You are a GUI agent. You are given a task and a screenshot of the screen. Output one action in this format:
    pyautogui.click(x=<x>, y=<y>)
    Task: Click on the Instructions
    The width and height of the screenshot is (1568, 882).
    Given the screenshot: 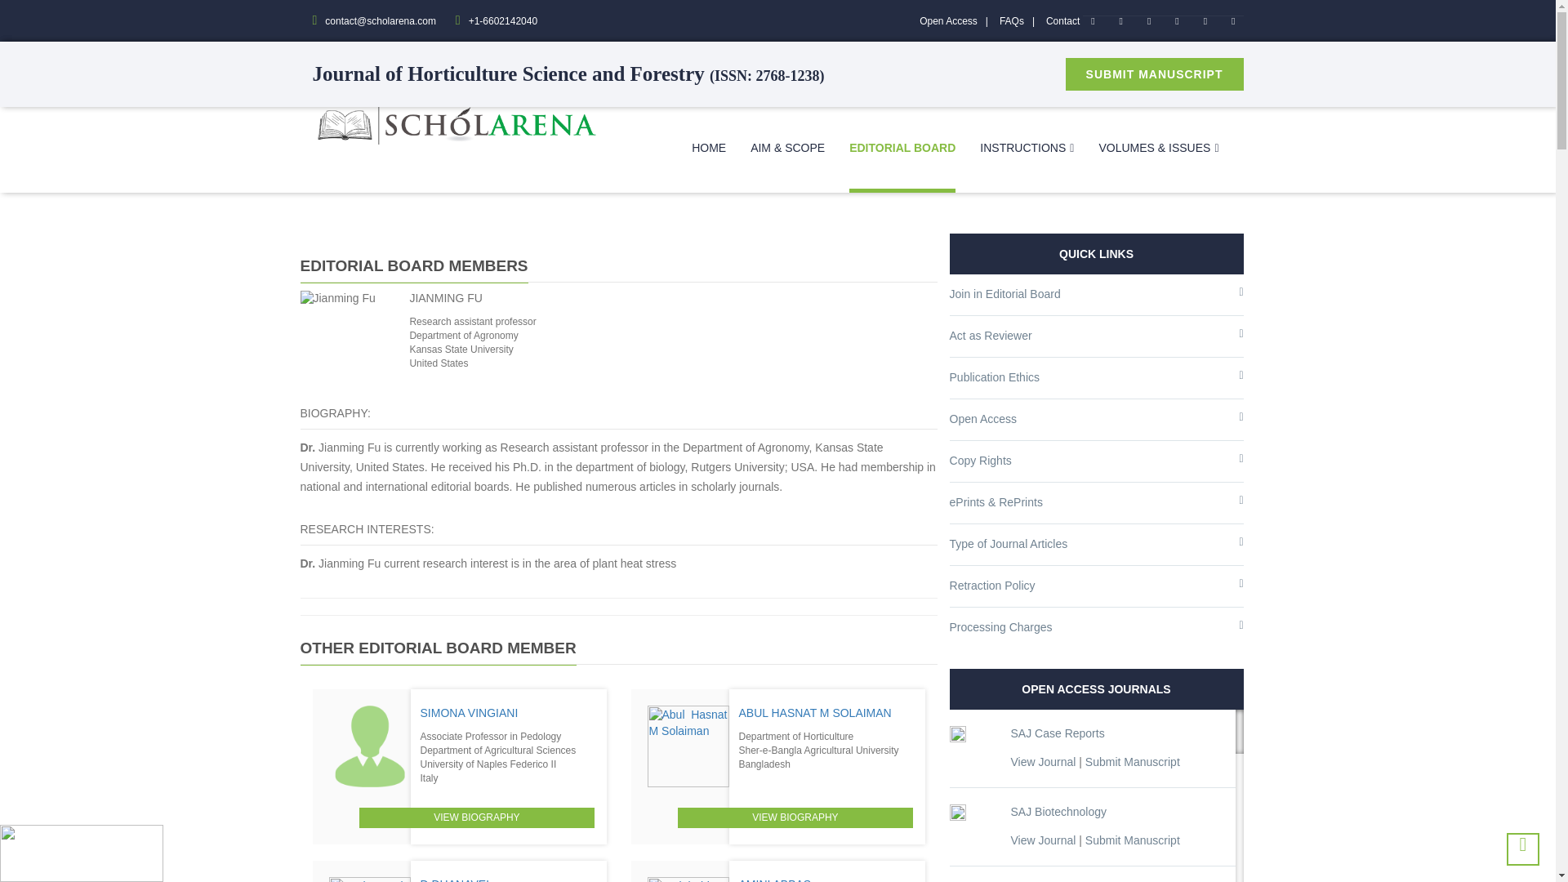 What is the action you would take?
    pyautogui.click(x=1027, y=147)
    